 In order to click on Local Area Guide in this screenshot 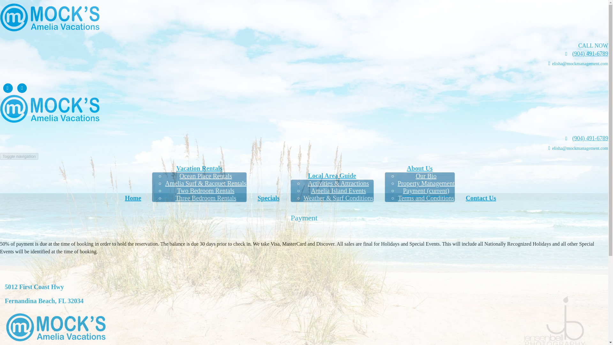, I will do `click(332, 175)`.